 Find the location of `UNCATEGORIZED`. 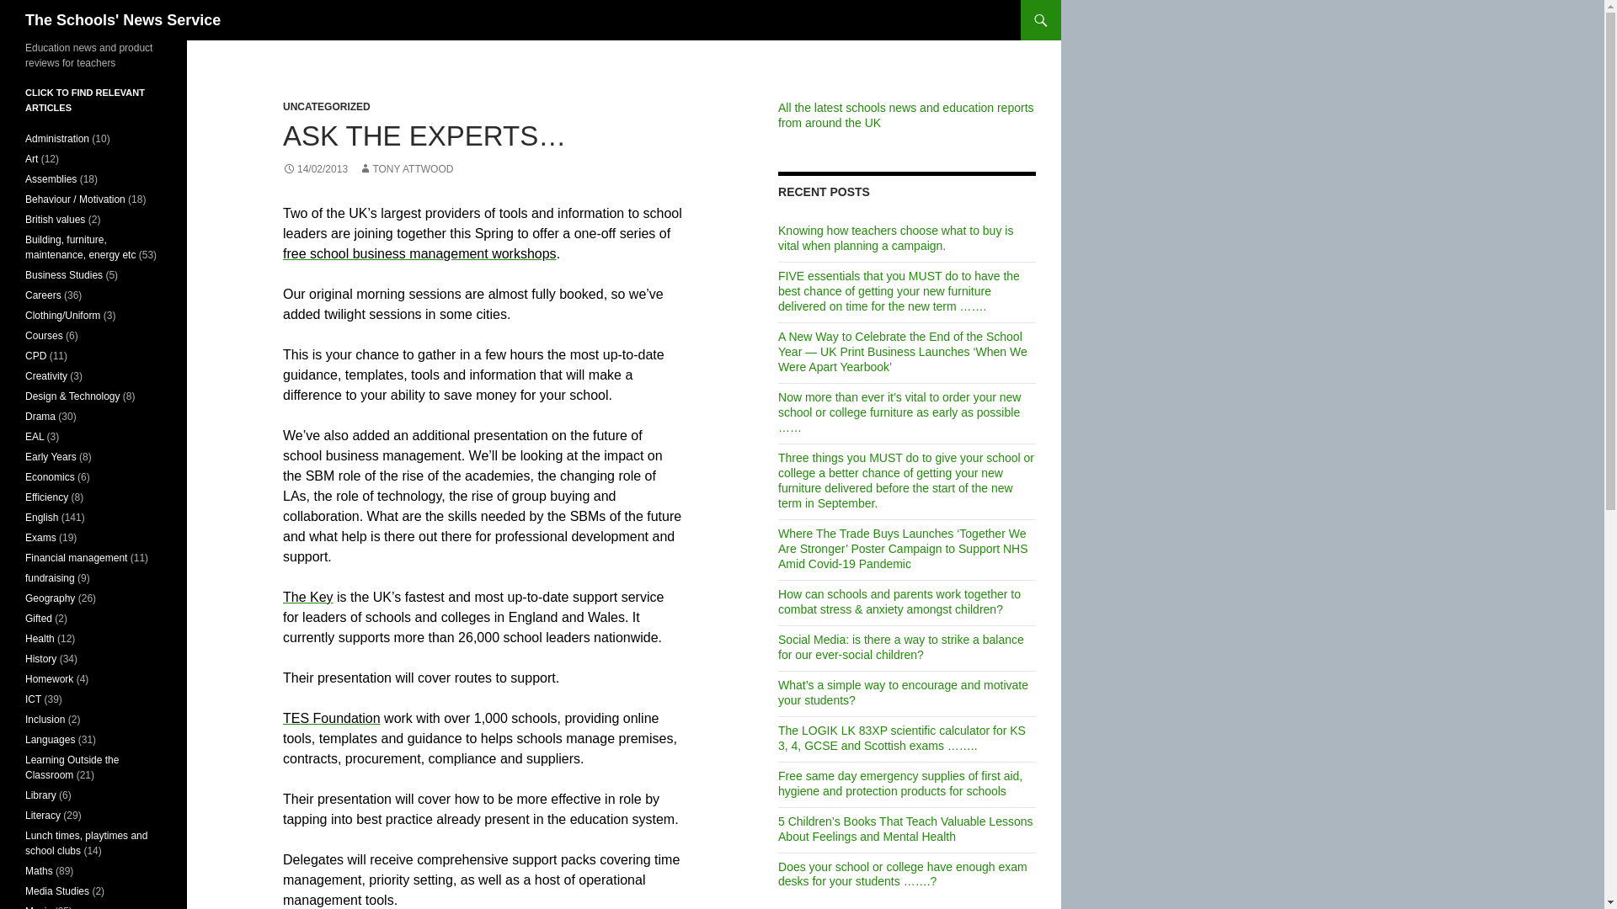

UNCATEGORIZED is located at coordinates (327, 106).